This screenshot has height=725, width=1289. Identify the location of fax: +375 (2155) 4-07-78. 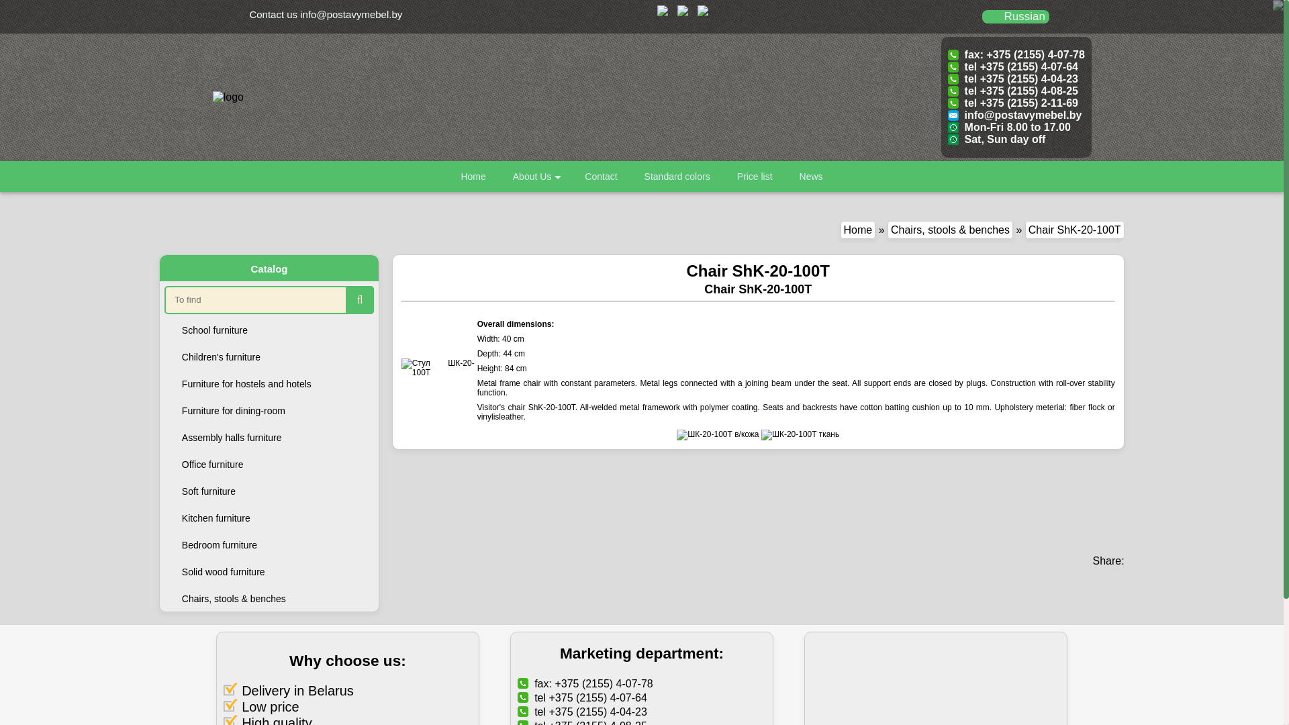
(585, 683).